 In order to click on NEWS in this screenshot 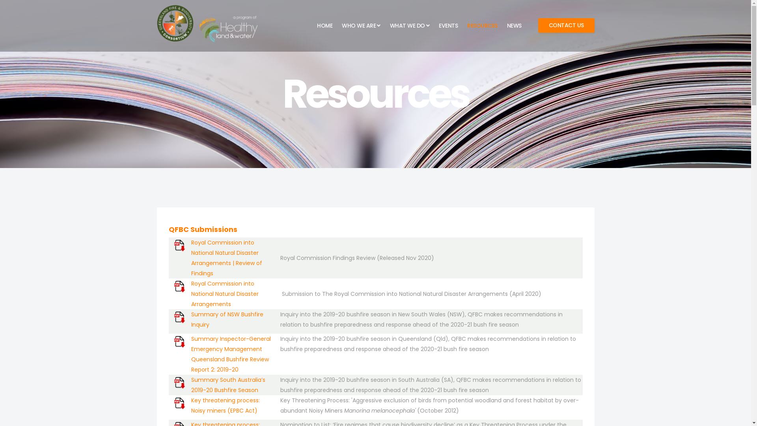, I will do `click(514, 26)`.